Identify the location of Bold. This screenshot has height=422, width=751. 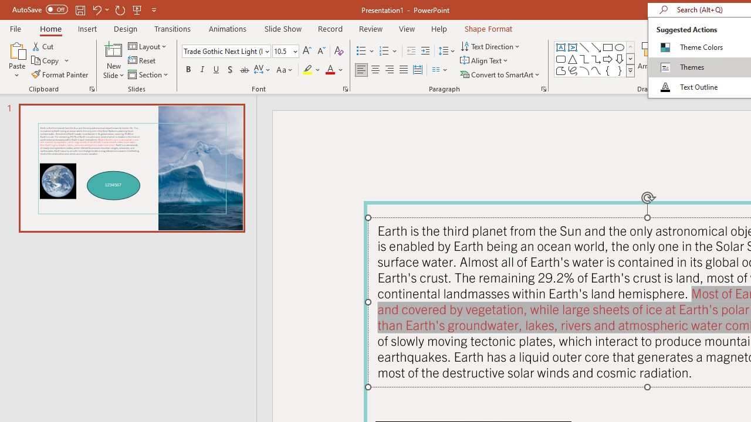
(188, 70).